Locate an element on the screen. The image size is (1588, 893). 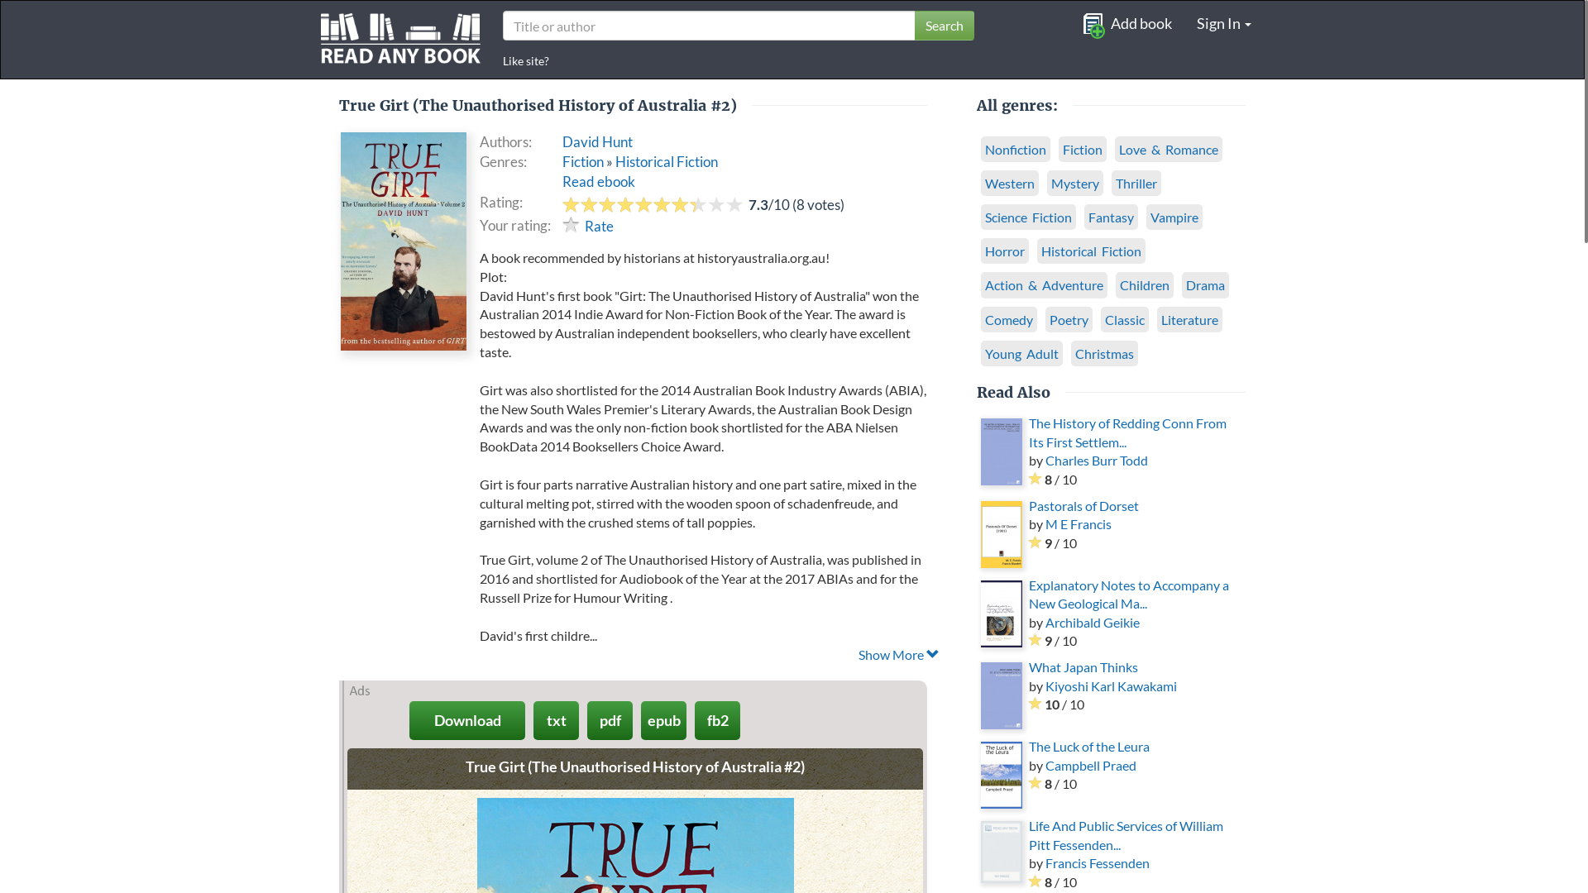
Sign In is located at coordinates (1224, 23).